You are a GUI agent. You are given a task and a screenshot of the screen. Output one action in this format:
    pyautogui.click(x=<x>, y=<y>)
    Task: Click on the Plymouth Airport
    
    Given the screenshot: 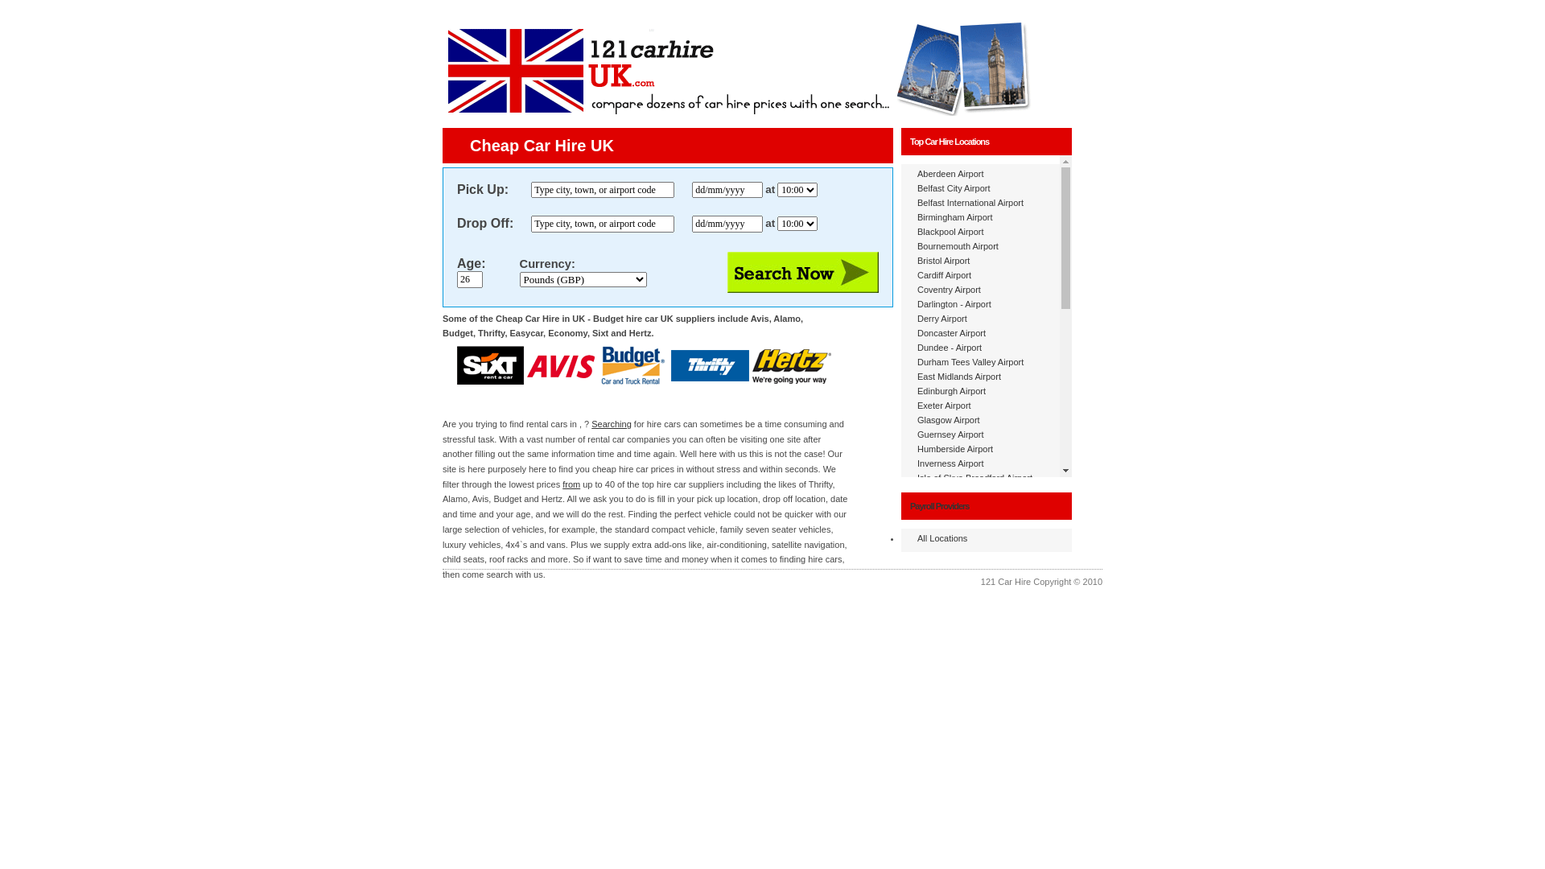 What is the action you would take?
    pyautogui.click(x=950, y=724)
    